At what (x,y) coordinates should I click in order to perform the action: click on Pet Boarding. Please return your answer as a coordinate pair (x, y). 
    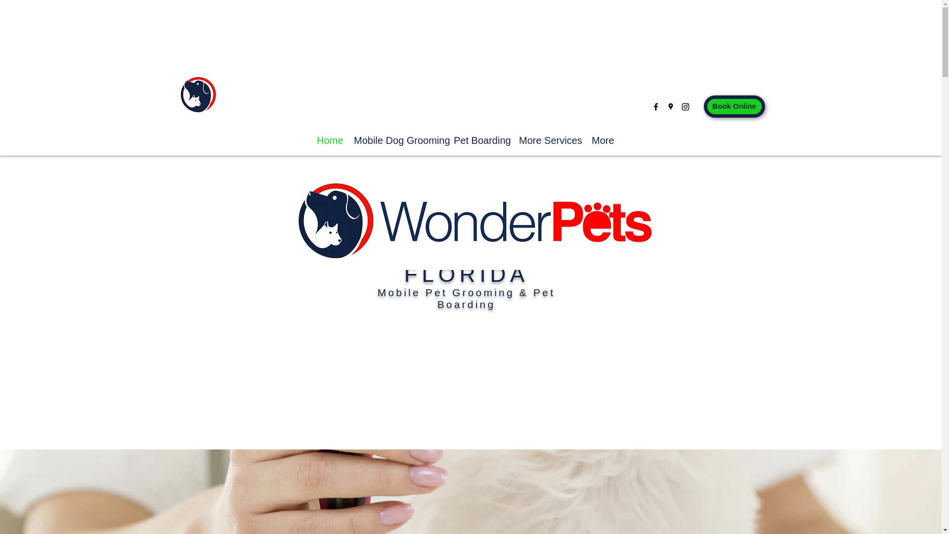
    Looking at the image, I should click on (478, 140).